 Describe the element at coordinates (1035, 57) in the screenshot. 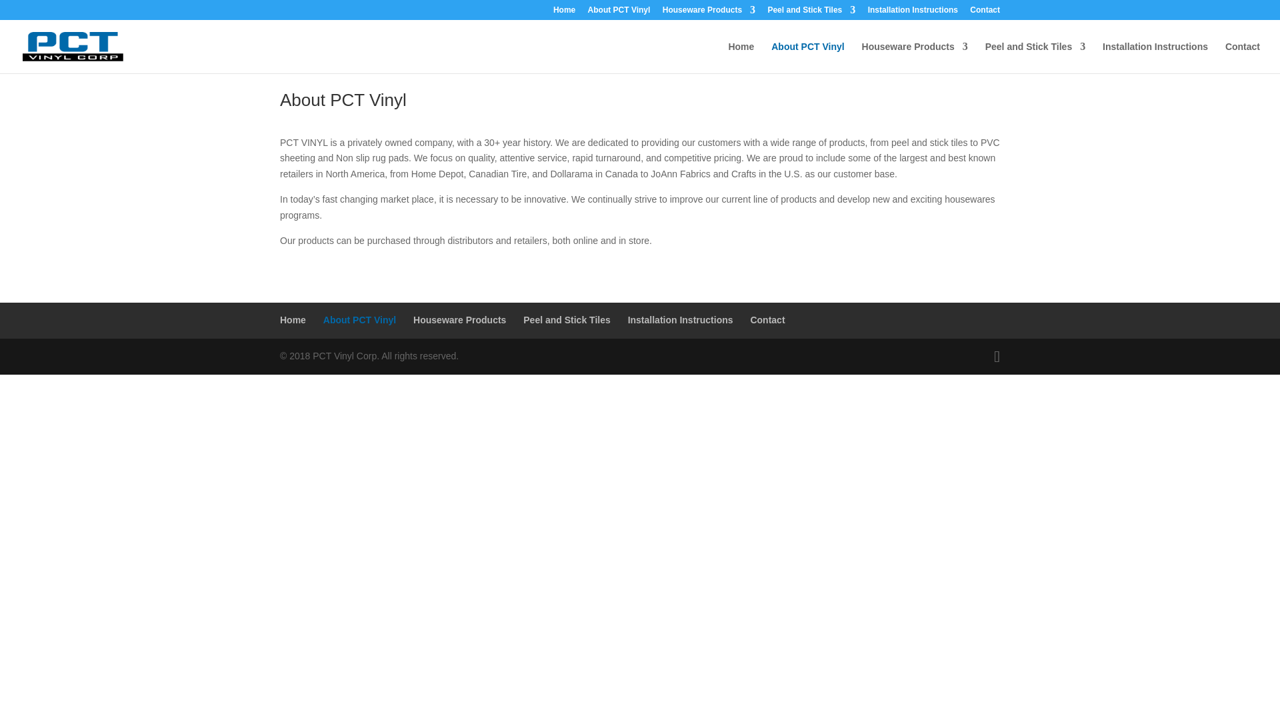

I see `Peel and Stick Tiles` at that location.